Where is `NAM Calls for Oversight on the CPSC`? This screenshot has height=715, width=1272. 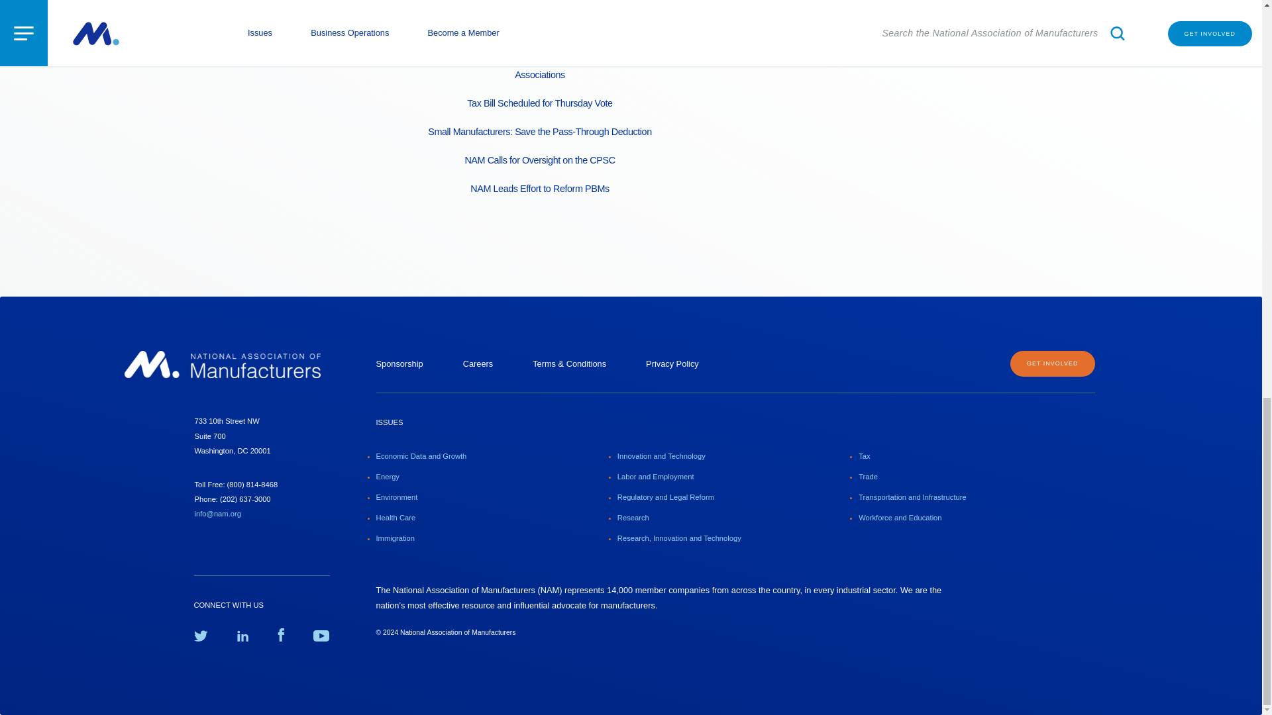 NAM Calls for Oversight on the CPSC is located at coordinates (539, 154).